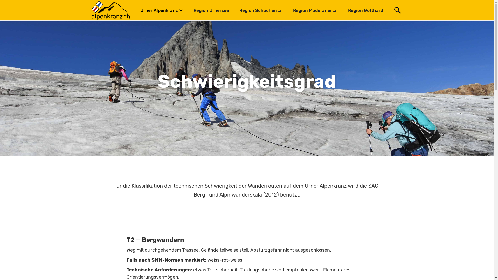  What do you see at coordinates (274, 192) in the screenshot?
I see `Partner & Sponsoren` at bounding box center [274, 192].